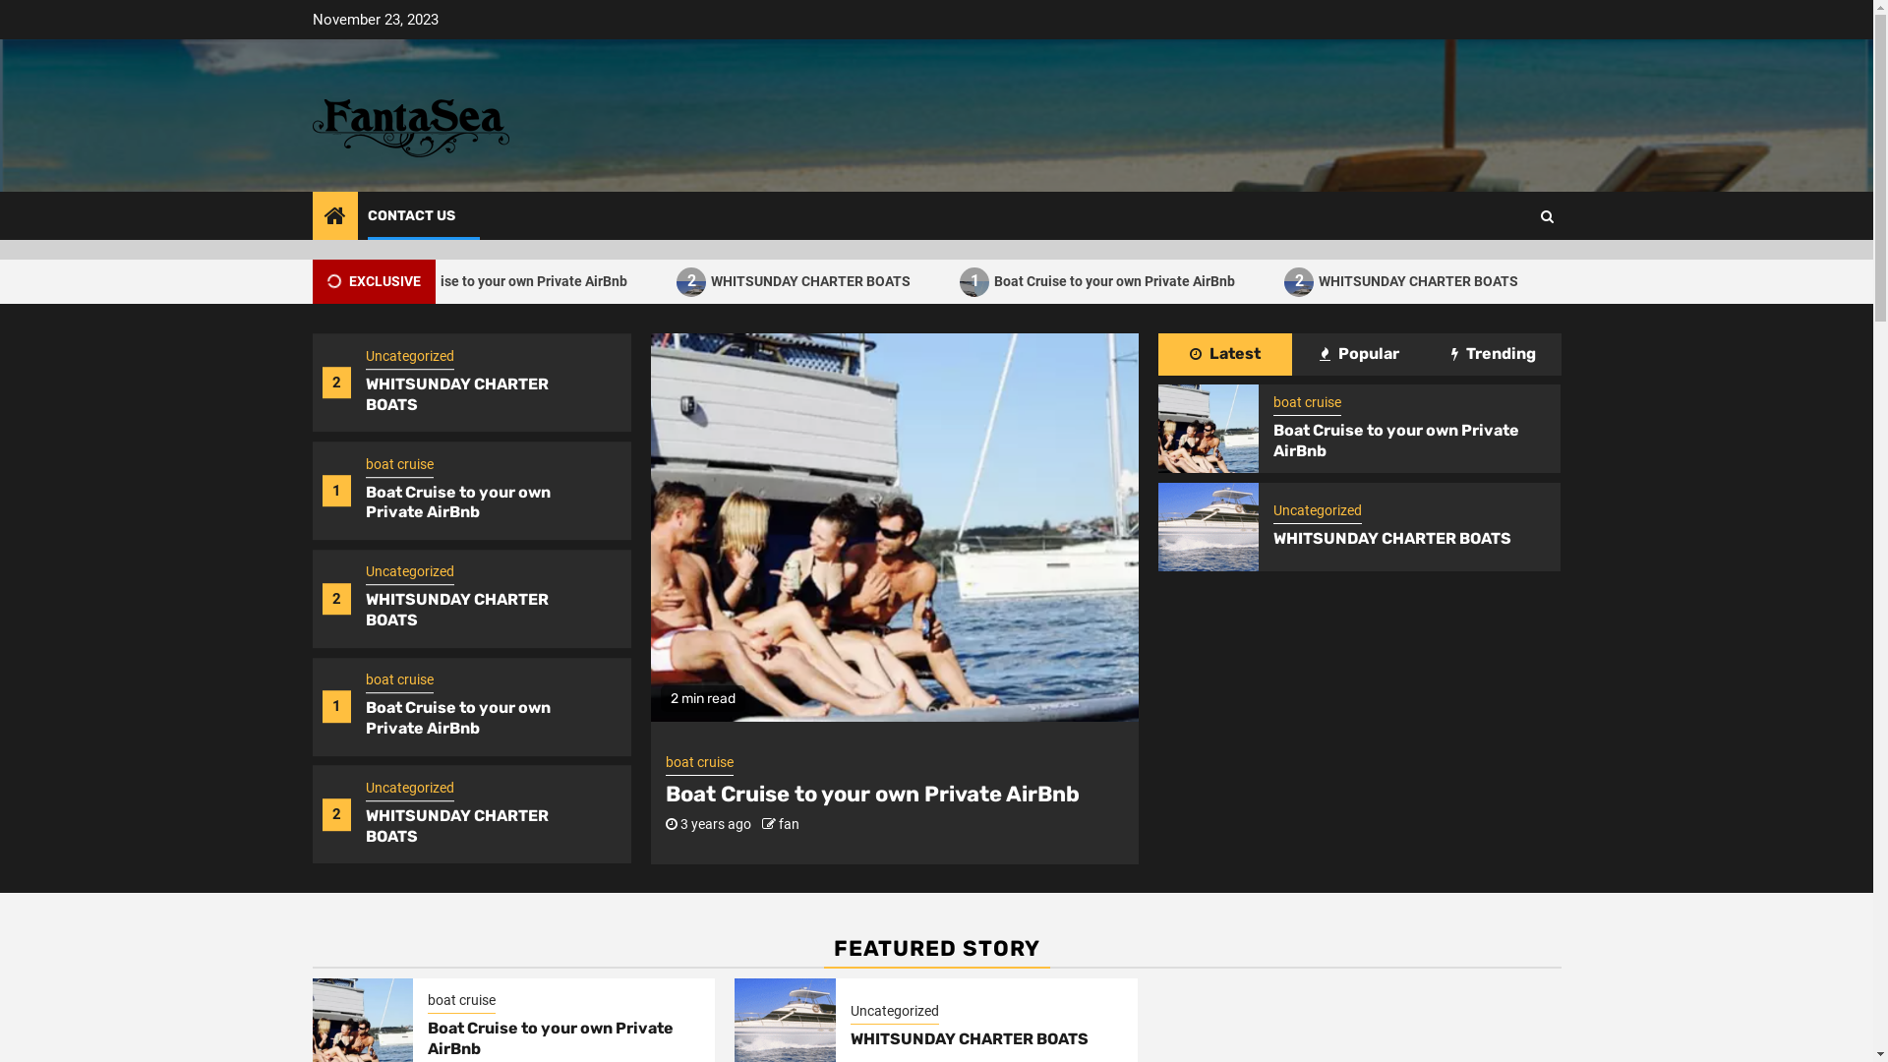  Describe the element at coordinates (895, 1013) in the screenshot. I see `Uncategorized` at that location.